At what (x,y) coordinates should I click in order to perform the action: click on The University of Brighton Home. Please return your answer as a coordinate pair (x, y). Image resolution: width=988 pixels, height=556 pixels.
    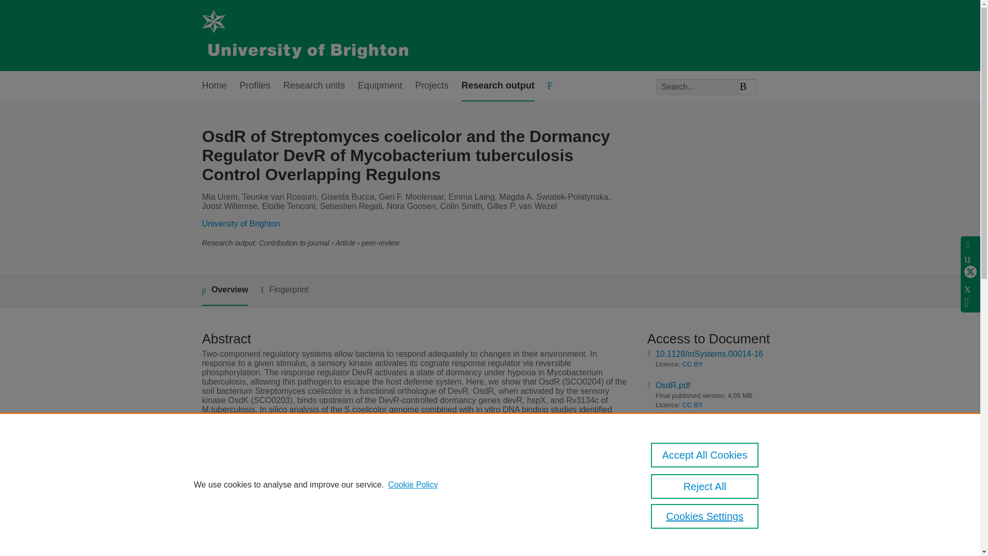
    Looking at the image, I should click on (304, 35).